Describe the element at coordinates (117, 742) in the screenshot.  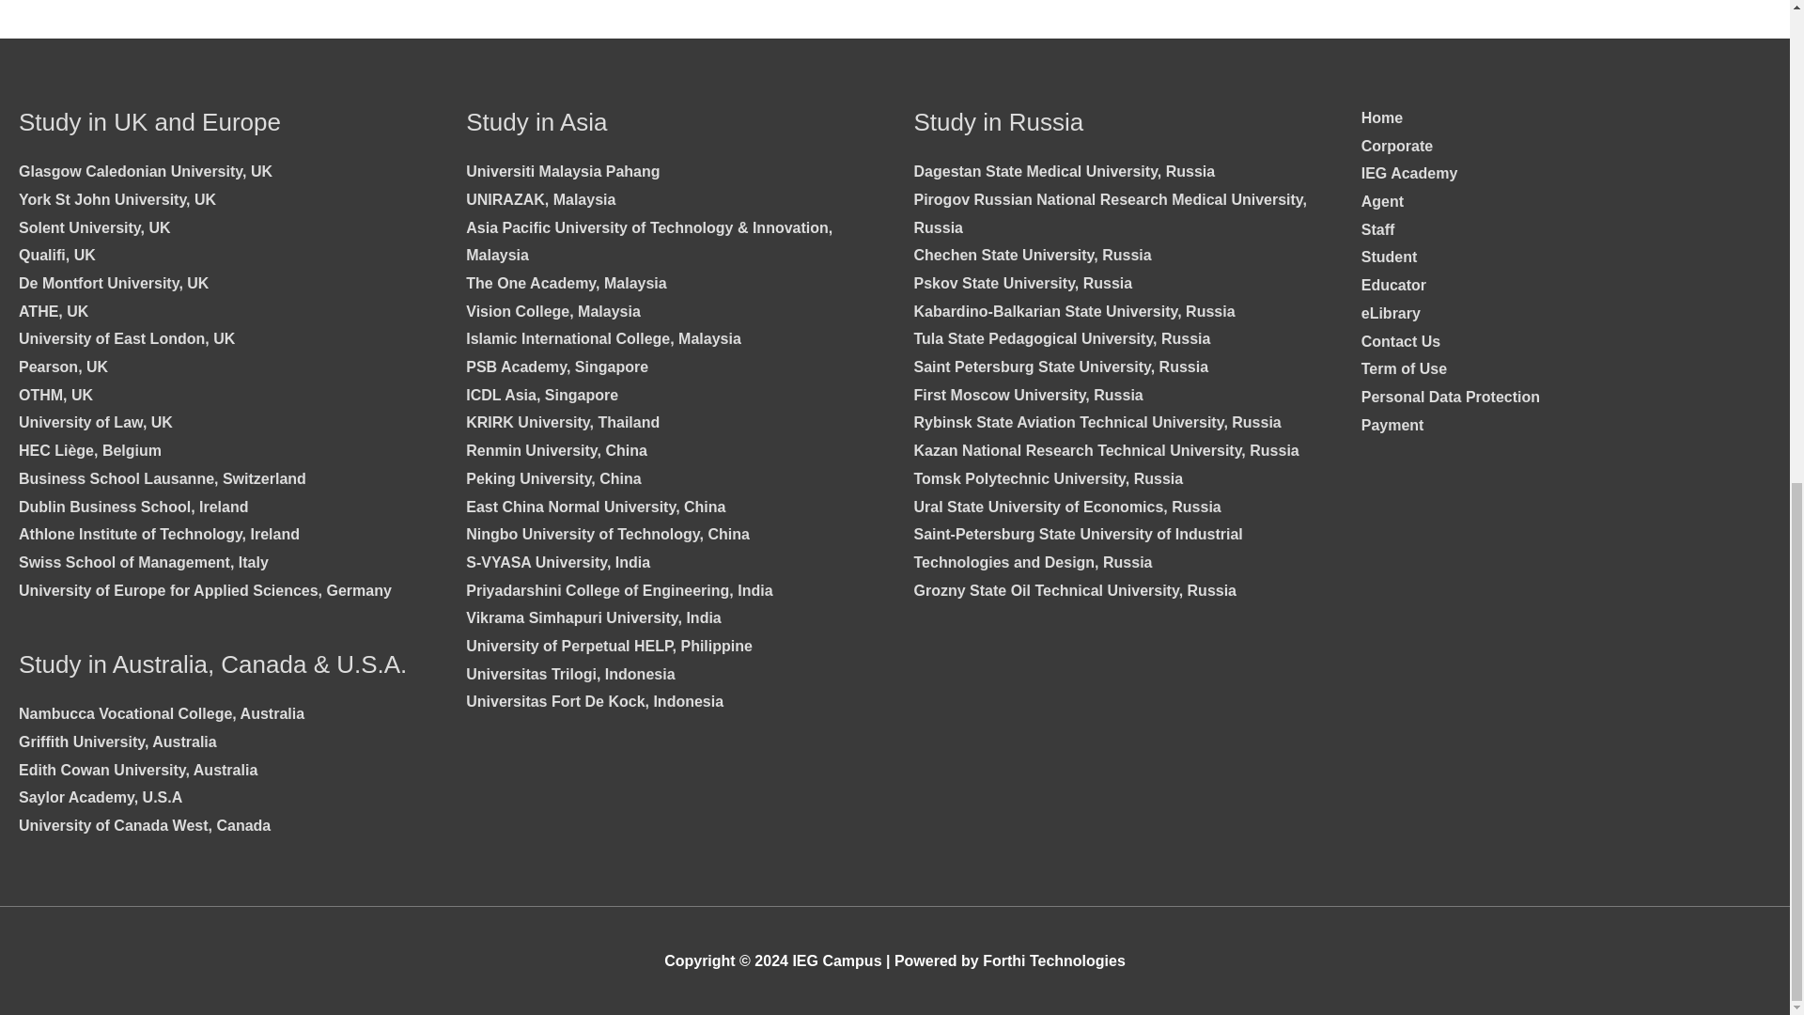
I see `Griffith University, Australia` at that location.